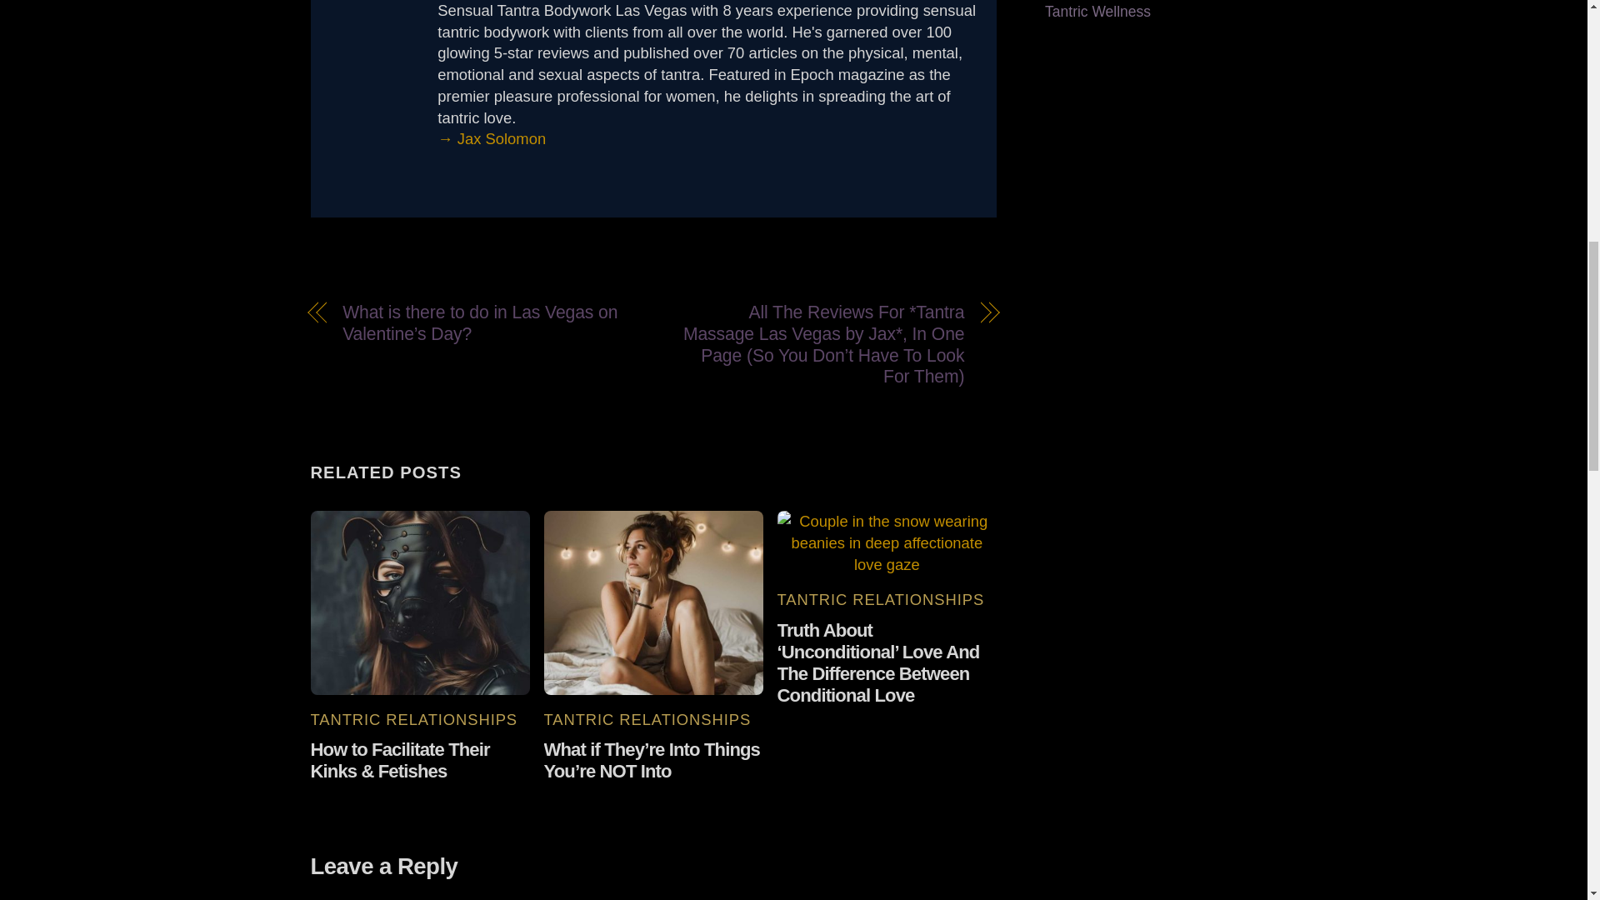  I want to click on Tantric Wellness, so click(1097, 12).